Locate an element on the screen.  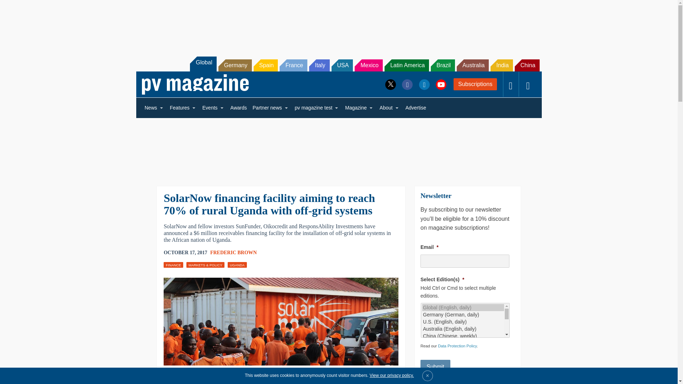
Latin America is located at coordinates (406, 65).